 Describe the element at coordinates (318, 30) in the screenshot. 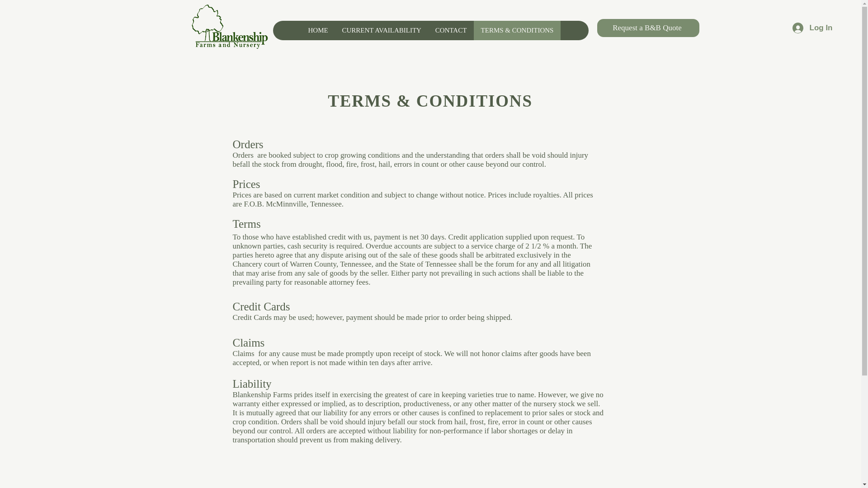

I see `HOME` at that location.